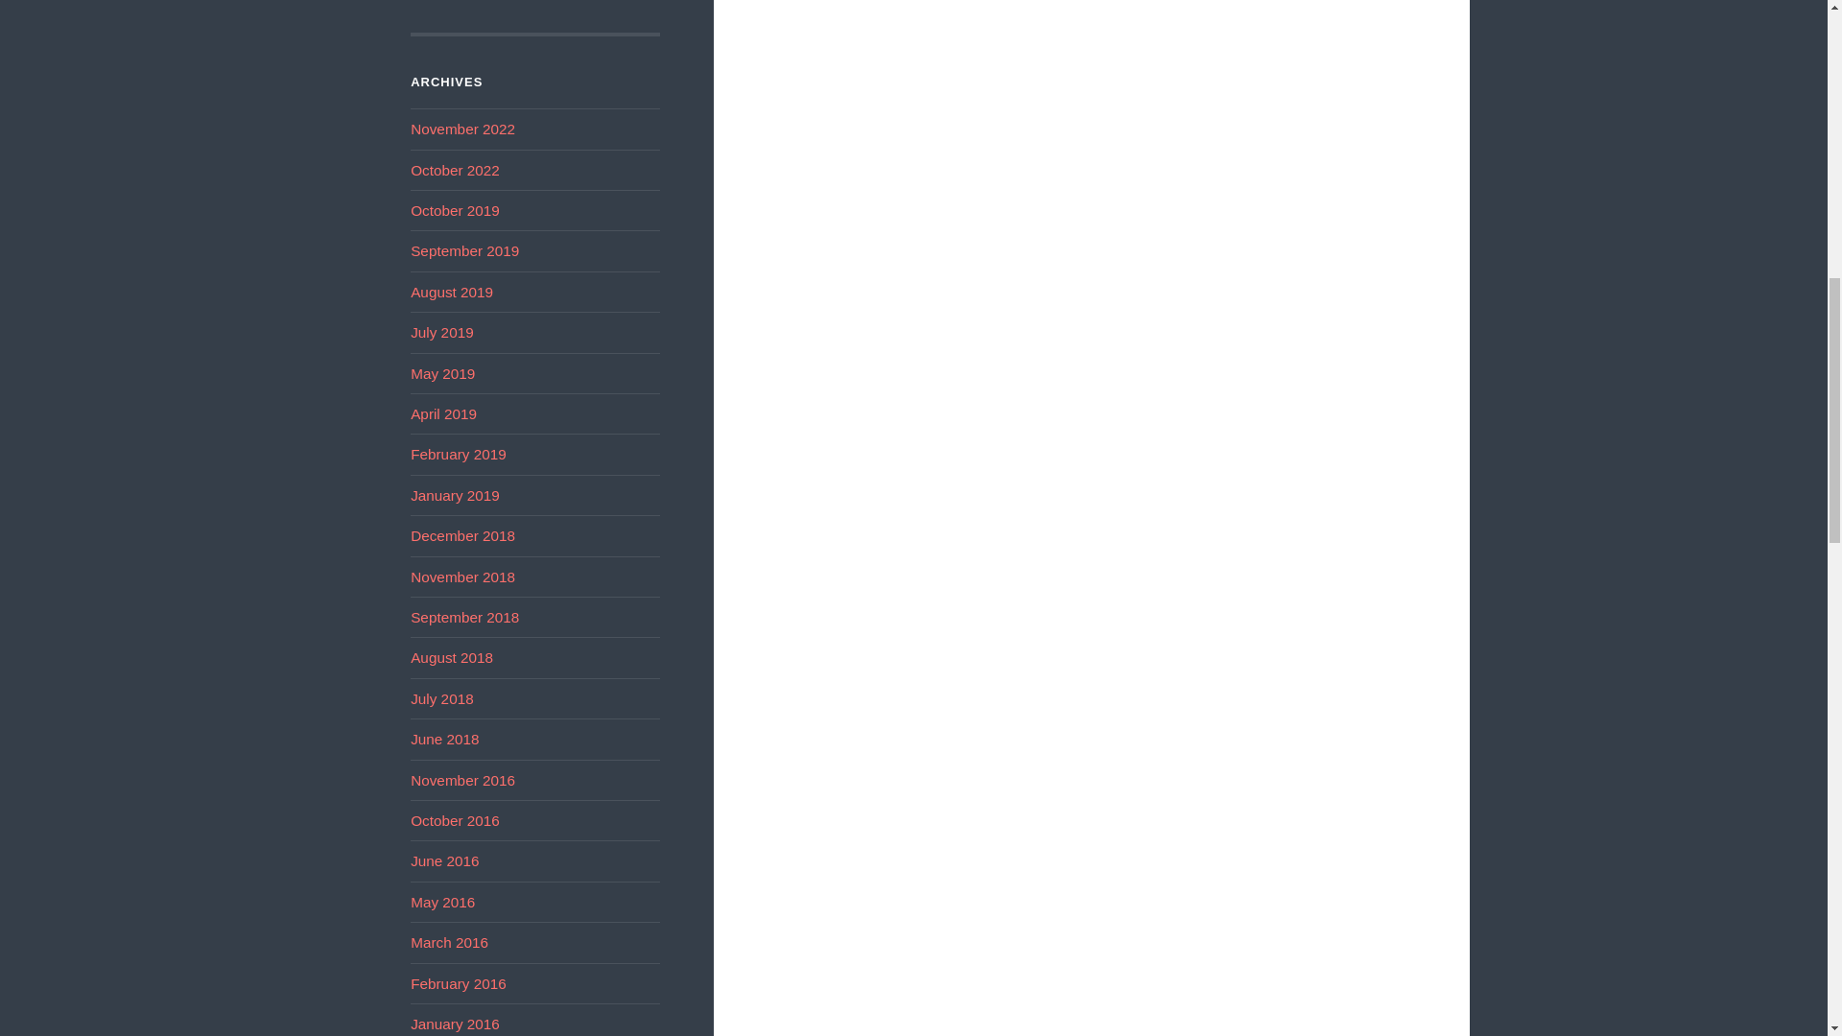 The width and height of the screenshot is (1842, 1036). Describe the element at coordinates (443, 902) in the screenshot. I see `May 2016` at that location.